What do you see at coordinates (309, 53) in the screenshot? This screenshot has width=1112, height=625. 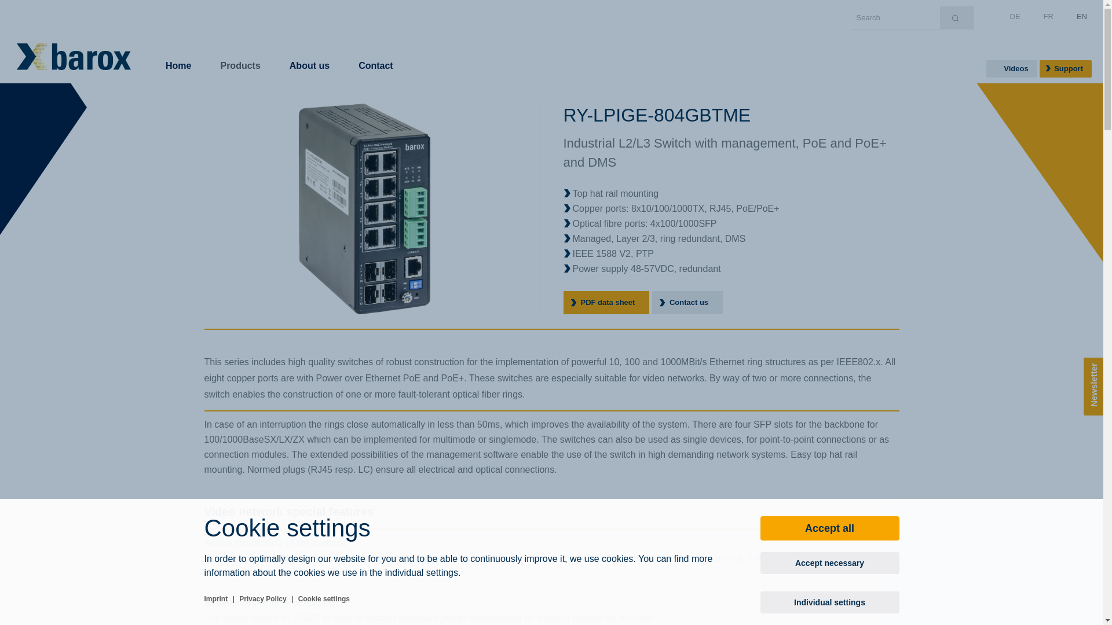 I see `About us` at bounding box center [309, 53].